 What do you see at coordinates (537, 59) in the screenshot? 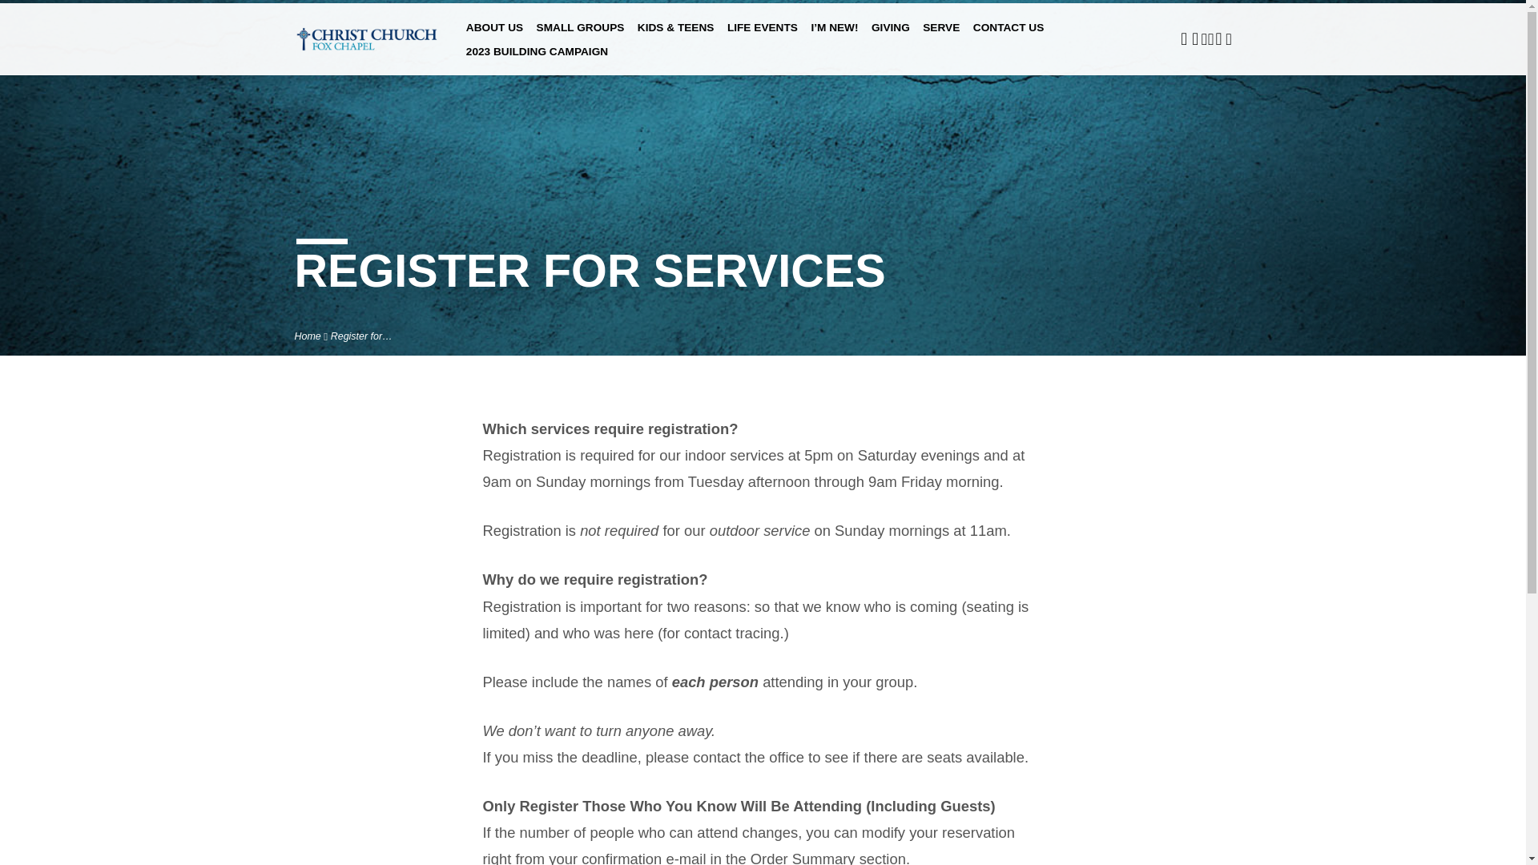
I see `2023 BUILDING CAMPAIGN` at bounding box center [537, 59].